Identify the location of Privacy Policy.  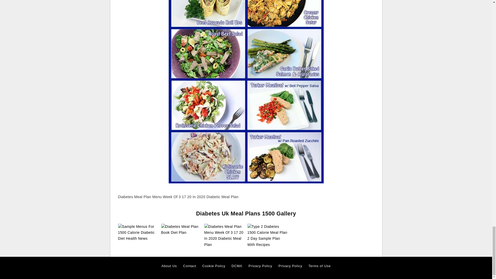
(260, 266).